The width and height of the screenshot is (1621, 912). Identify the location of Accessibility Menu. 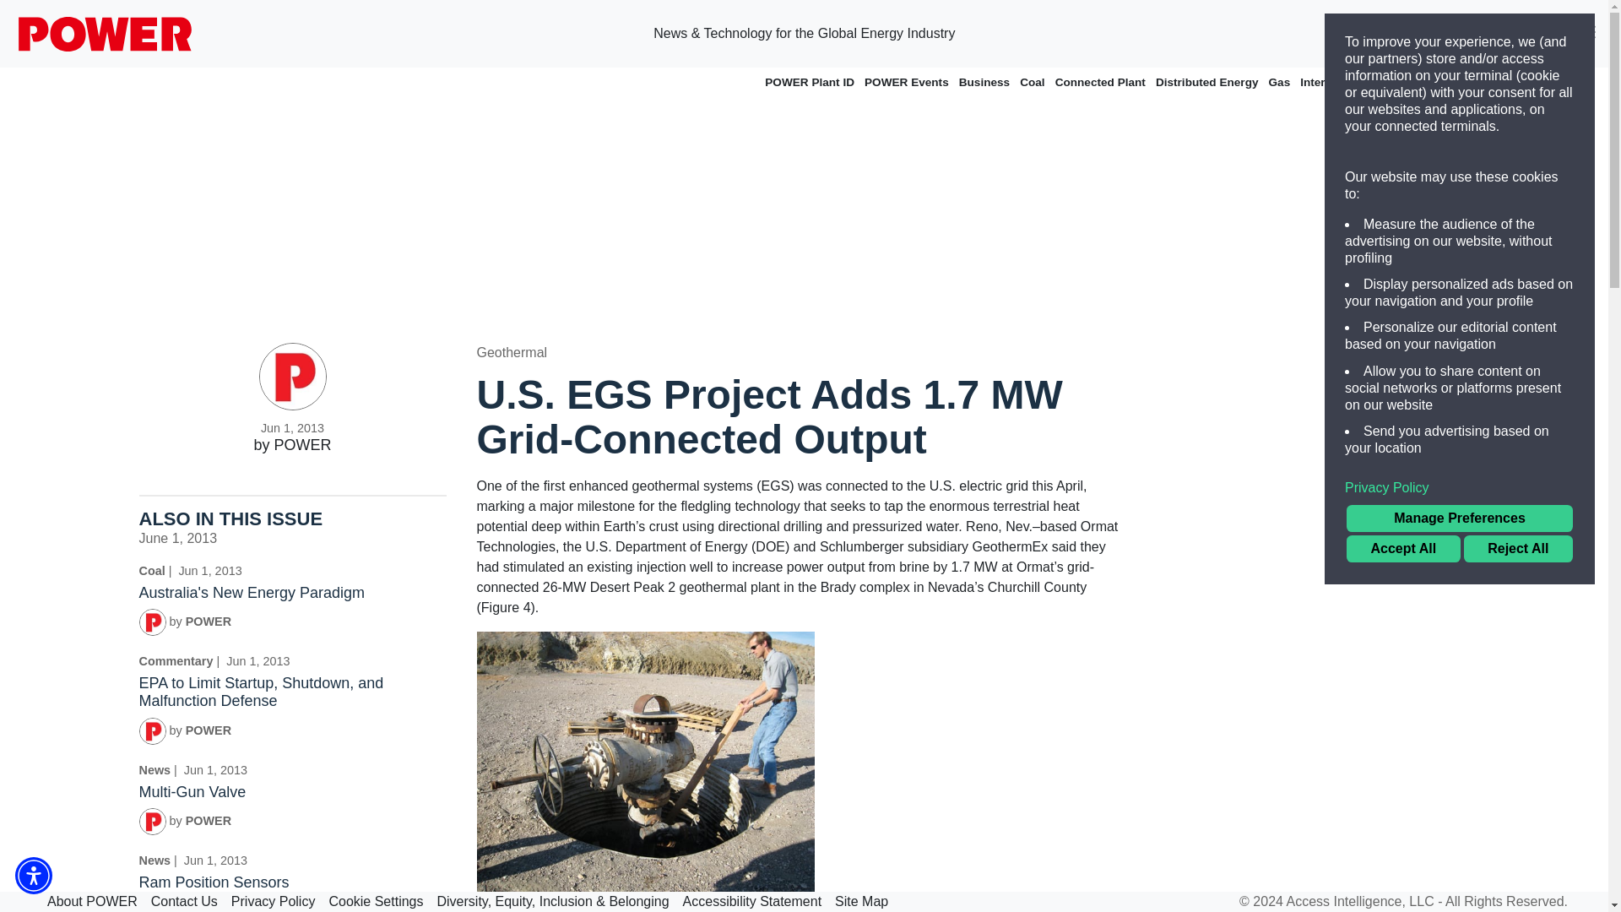
(33, 876).